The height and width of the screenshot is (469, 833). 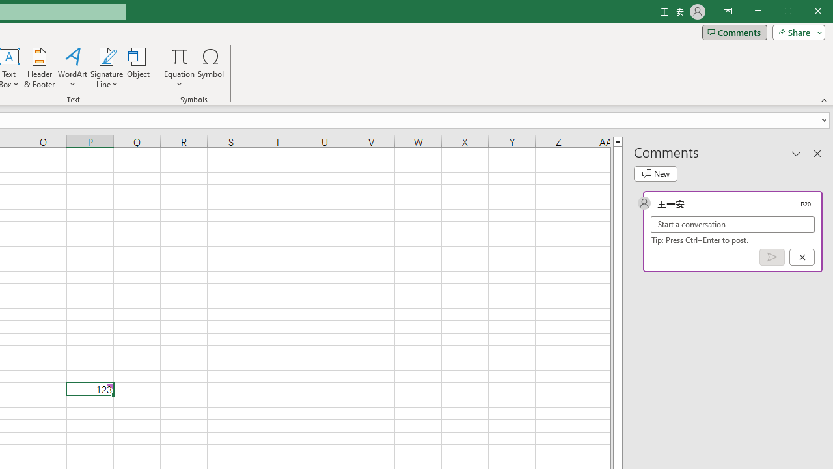 I want to click on Post comment (Ctrl + Enter), so click(x=772, y=257).